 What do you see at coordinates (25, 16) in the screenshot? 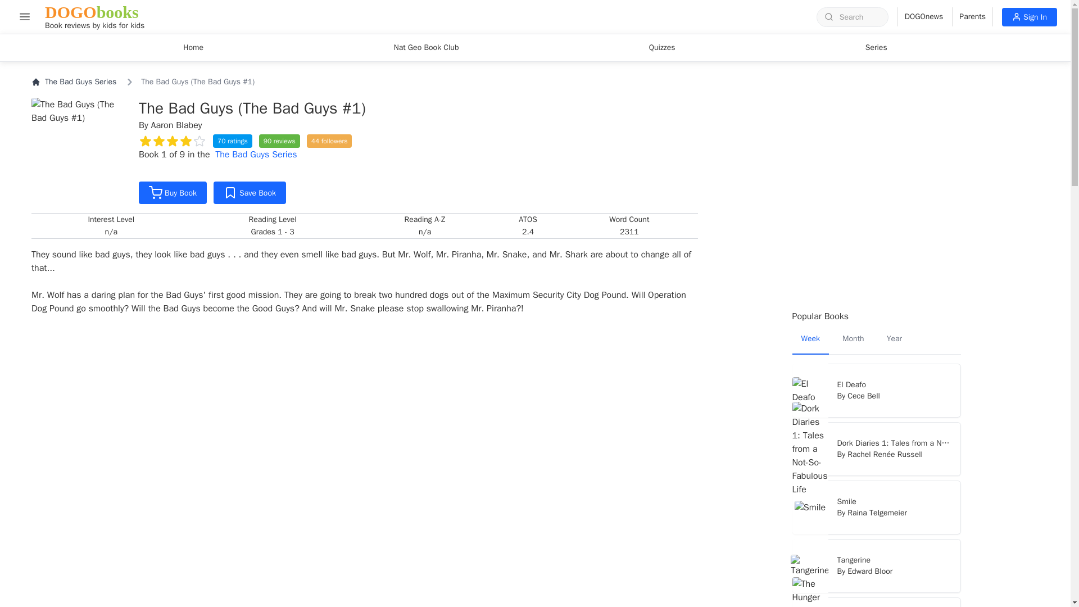
I see `Sign In` at bounding box center [25, 16].